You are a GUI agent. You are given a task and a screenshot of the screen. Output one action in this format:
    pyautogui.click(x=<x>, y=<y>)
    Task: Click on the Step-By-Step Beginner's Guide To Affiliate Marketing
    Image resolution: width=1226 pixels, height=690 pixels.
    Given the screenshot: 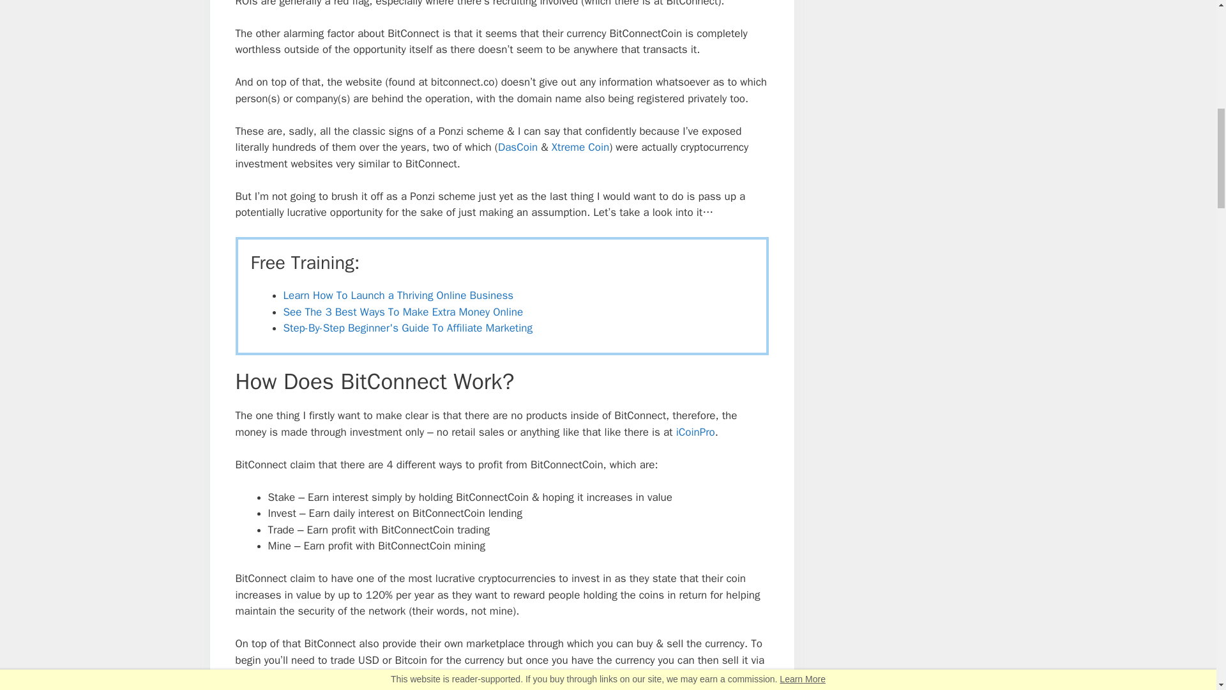 What is the action you would take?
    pyautogui.click(x=407, y=328)
    